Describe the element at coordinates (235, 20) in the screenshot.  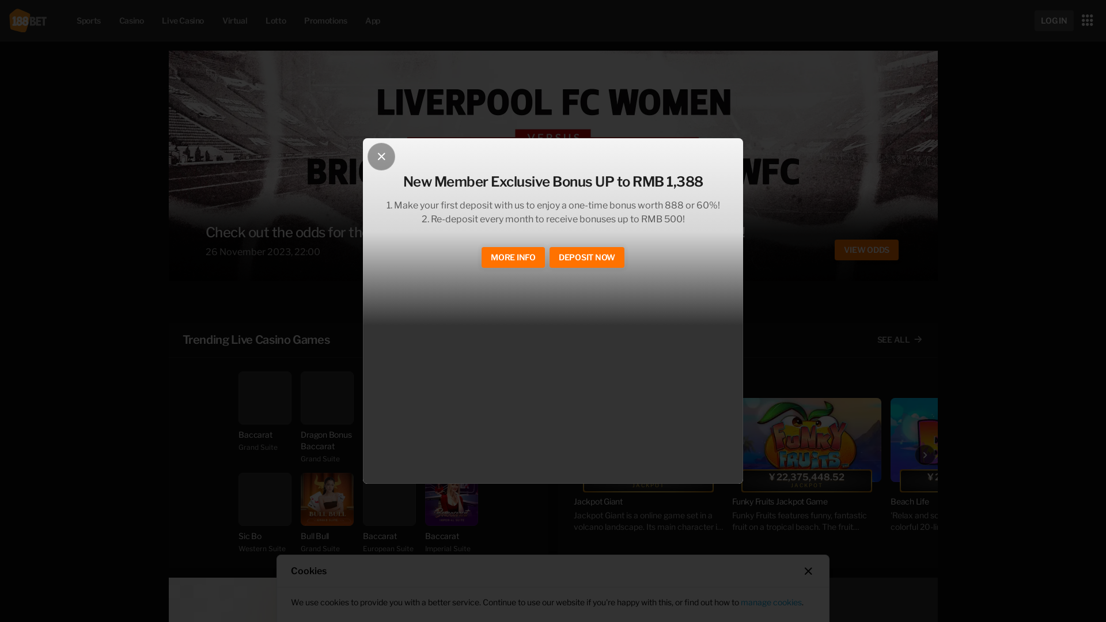
I see `Virtual` at that location.